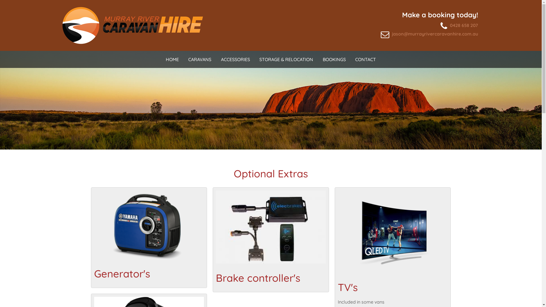 This screenshot has width=546, height=307. What do you see at coordinates (366, 59) in the screenshot?
I see `CONTACT` at bounding box center [366, 59].